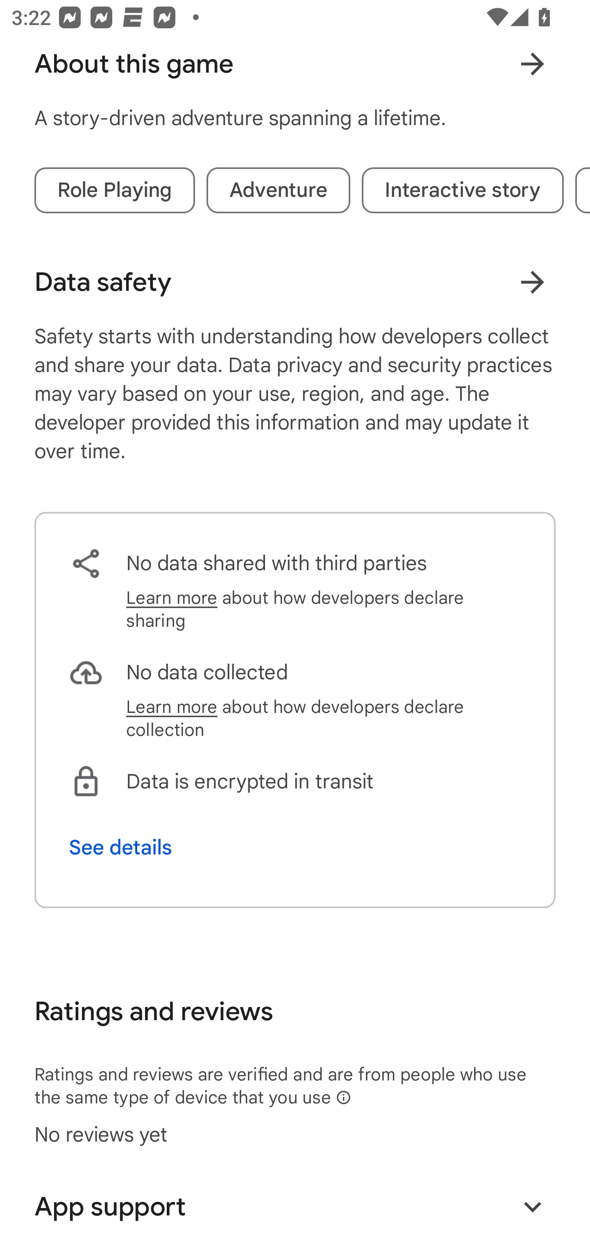  Describe the element at coordinates (295, 1207) in the screenshot. I see `App support Expand` at that location.